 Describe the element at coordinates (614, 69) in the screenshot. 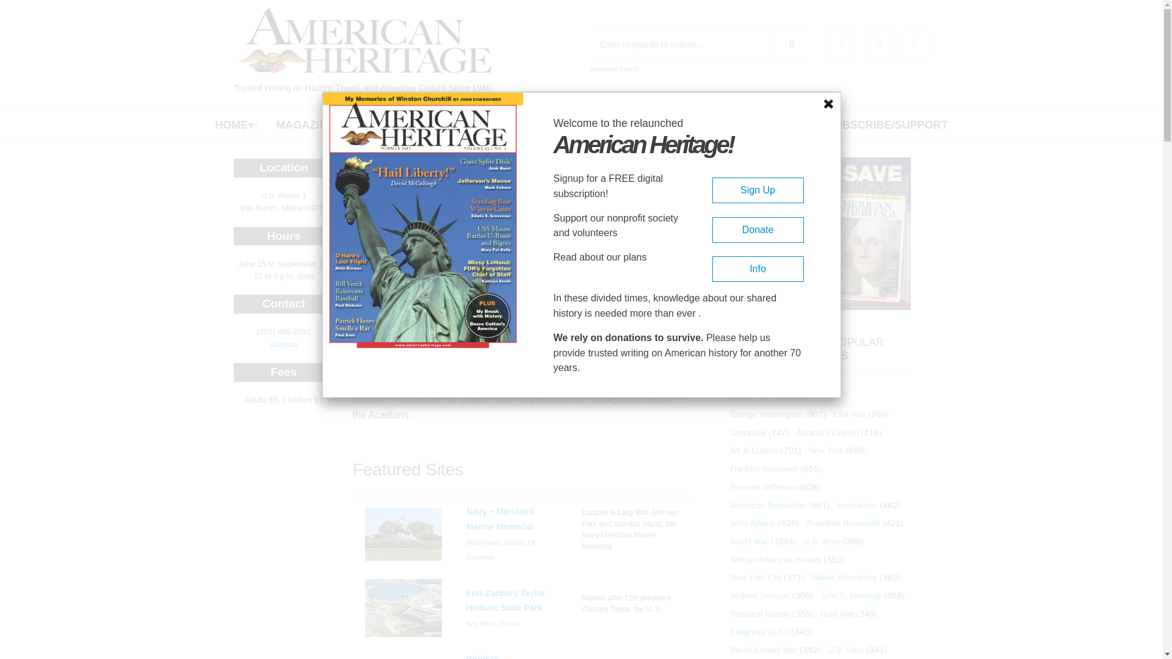

I see `Advanced Search` at that location.